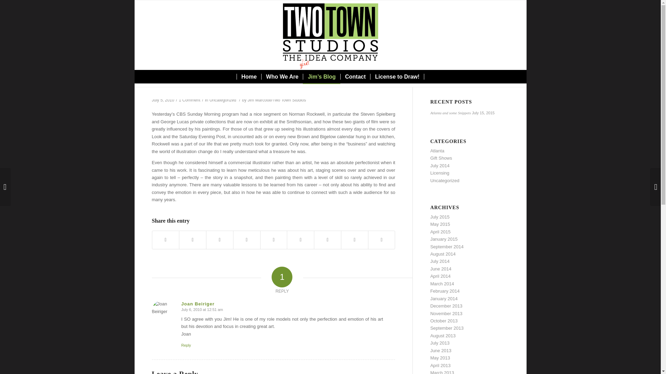  I want to click on July 6, 2010 at 12:51 am, so click(202, 309).